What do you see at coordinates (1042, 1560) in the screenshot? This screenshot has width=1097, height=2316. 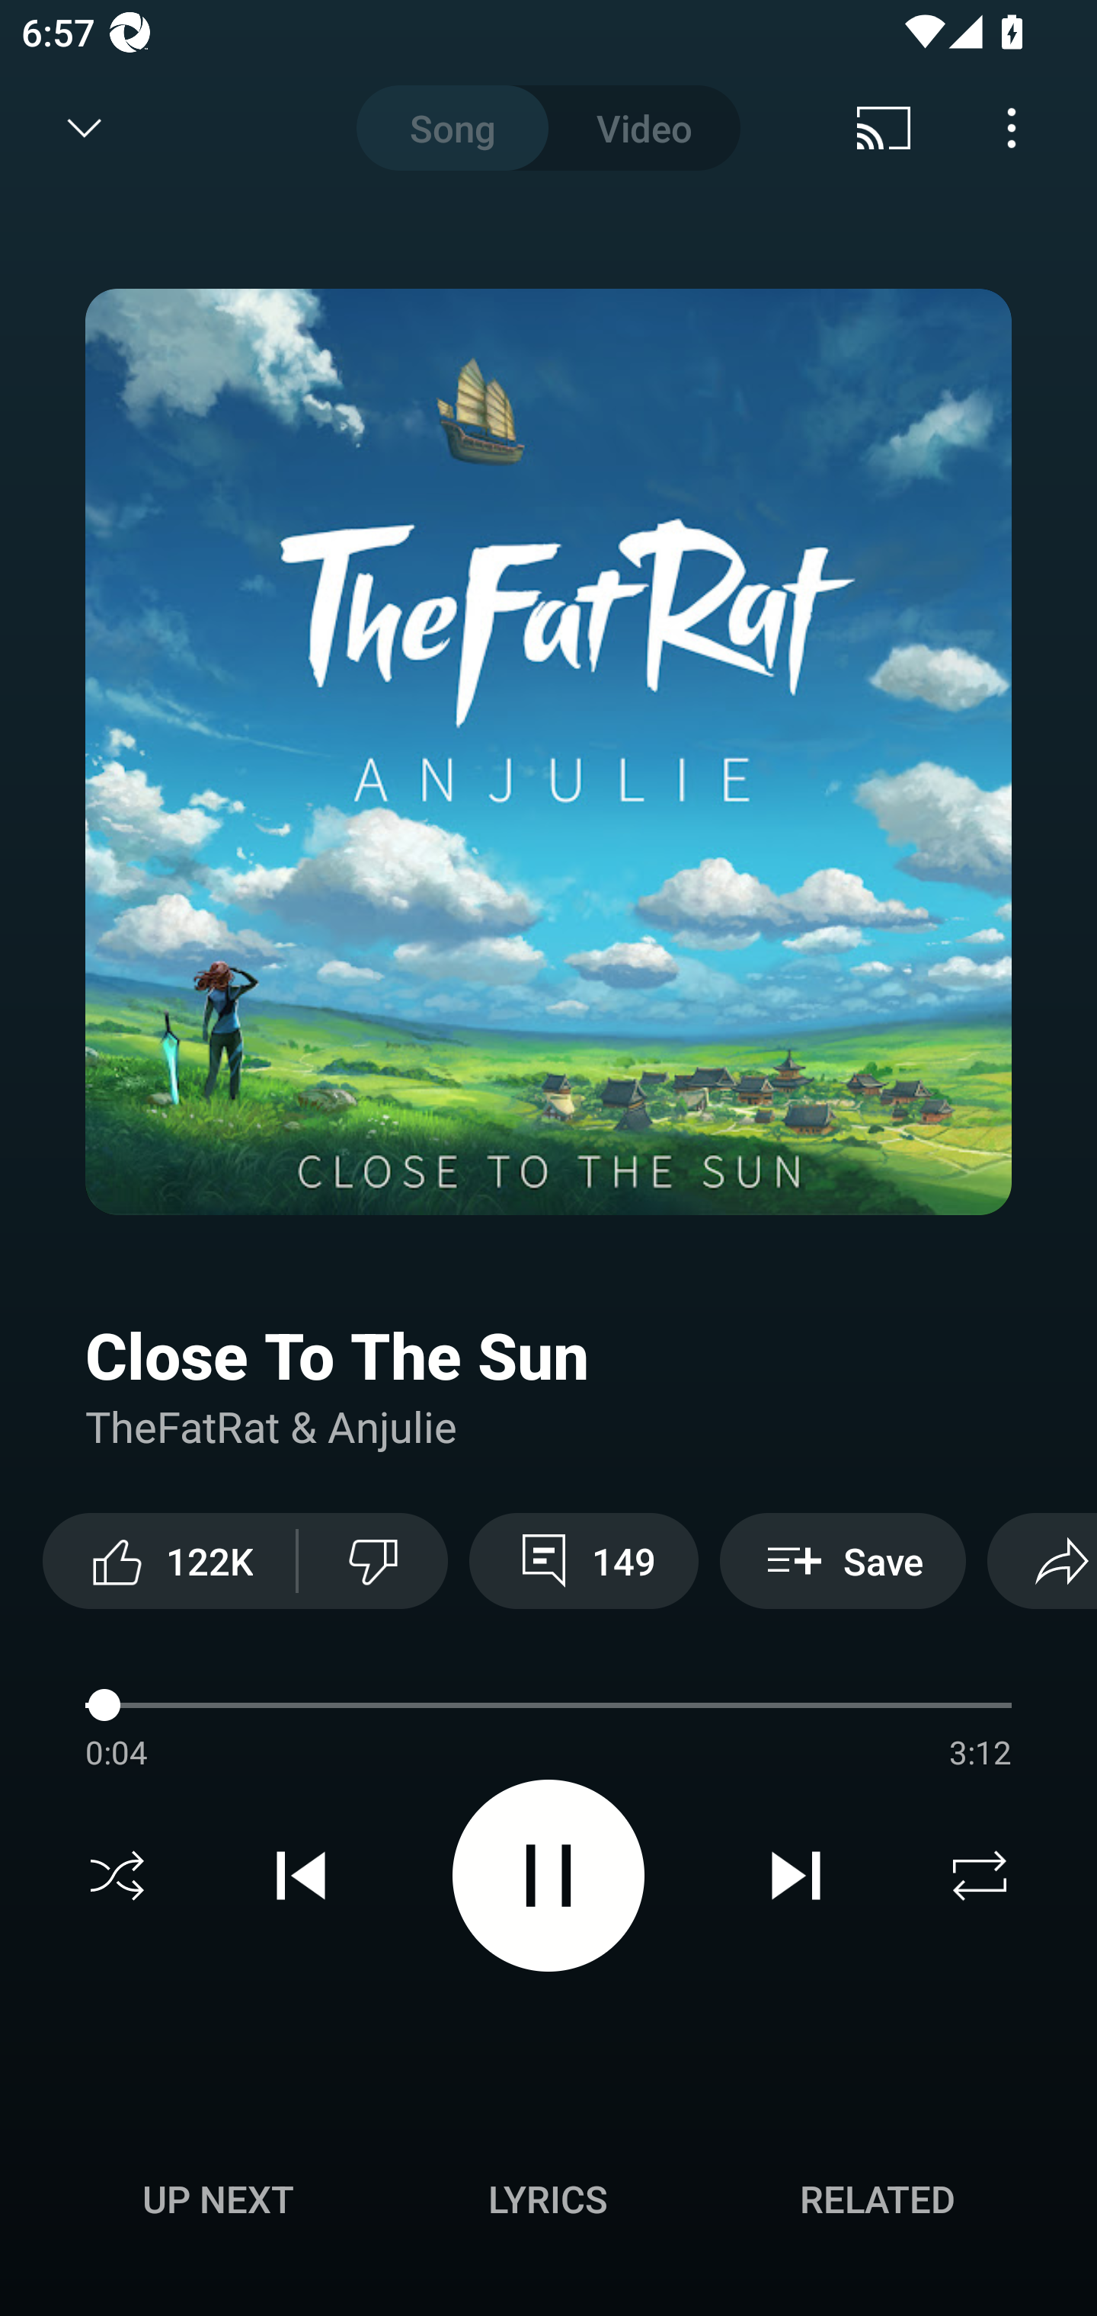 I see `Share` at bounding box center [1042, 1560].